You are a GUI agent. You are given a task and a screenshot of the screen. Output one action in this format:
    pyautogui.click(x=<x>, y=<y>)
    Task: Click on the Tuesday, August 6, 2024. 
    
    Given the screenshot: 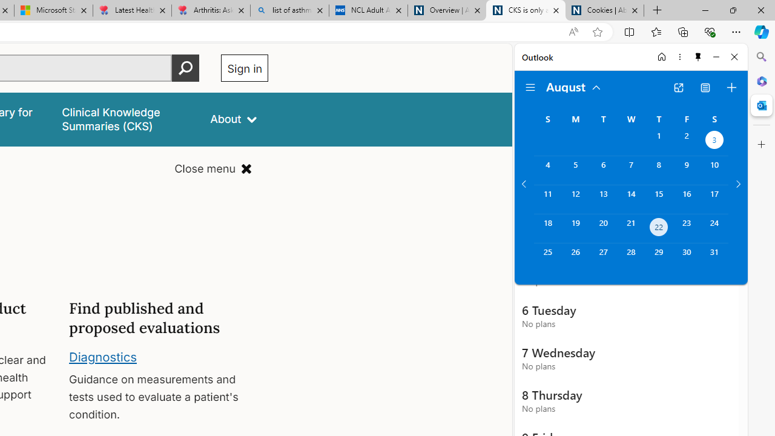 What is the action you would take?
    pyautogui.click(x=603, y=170)
    